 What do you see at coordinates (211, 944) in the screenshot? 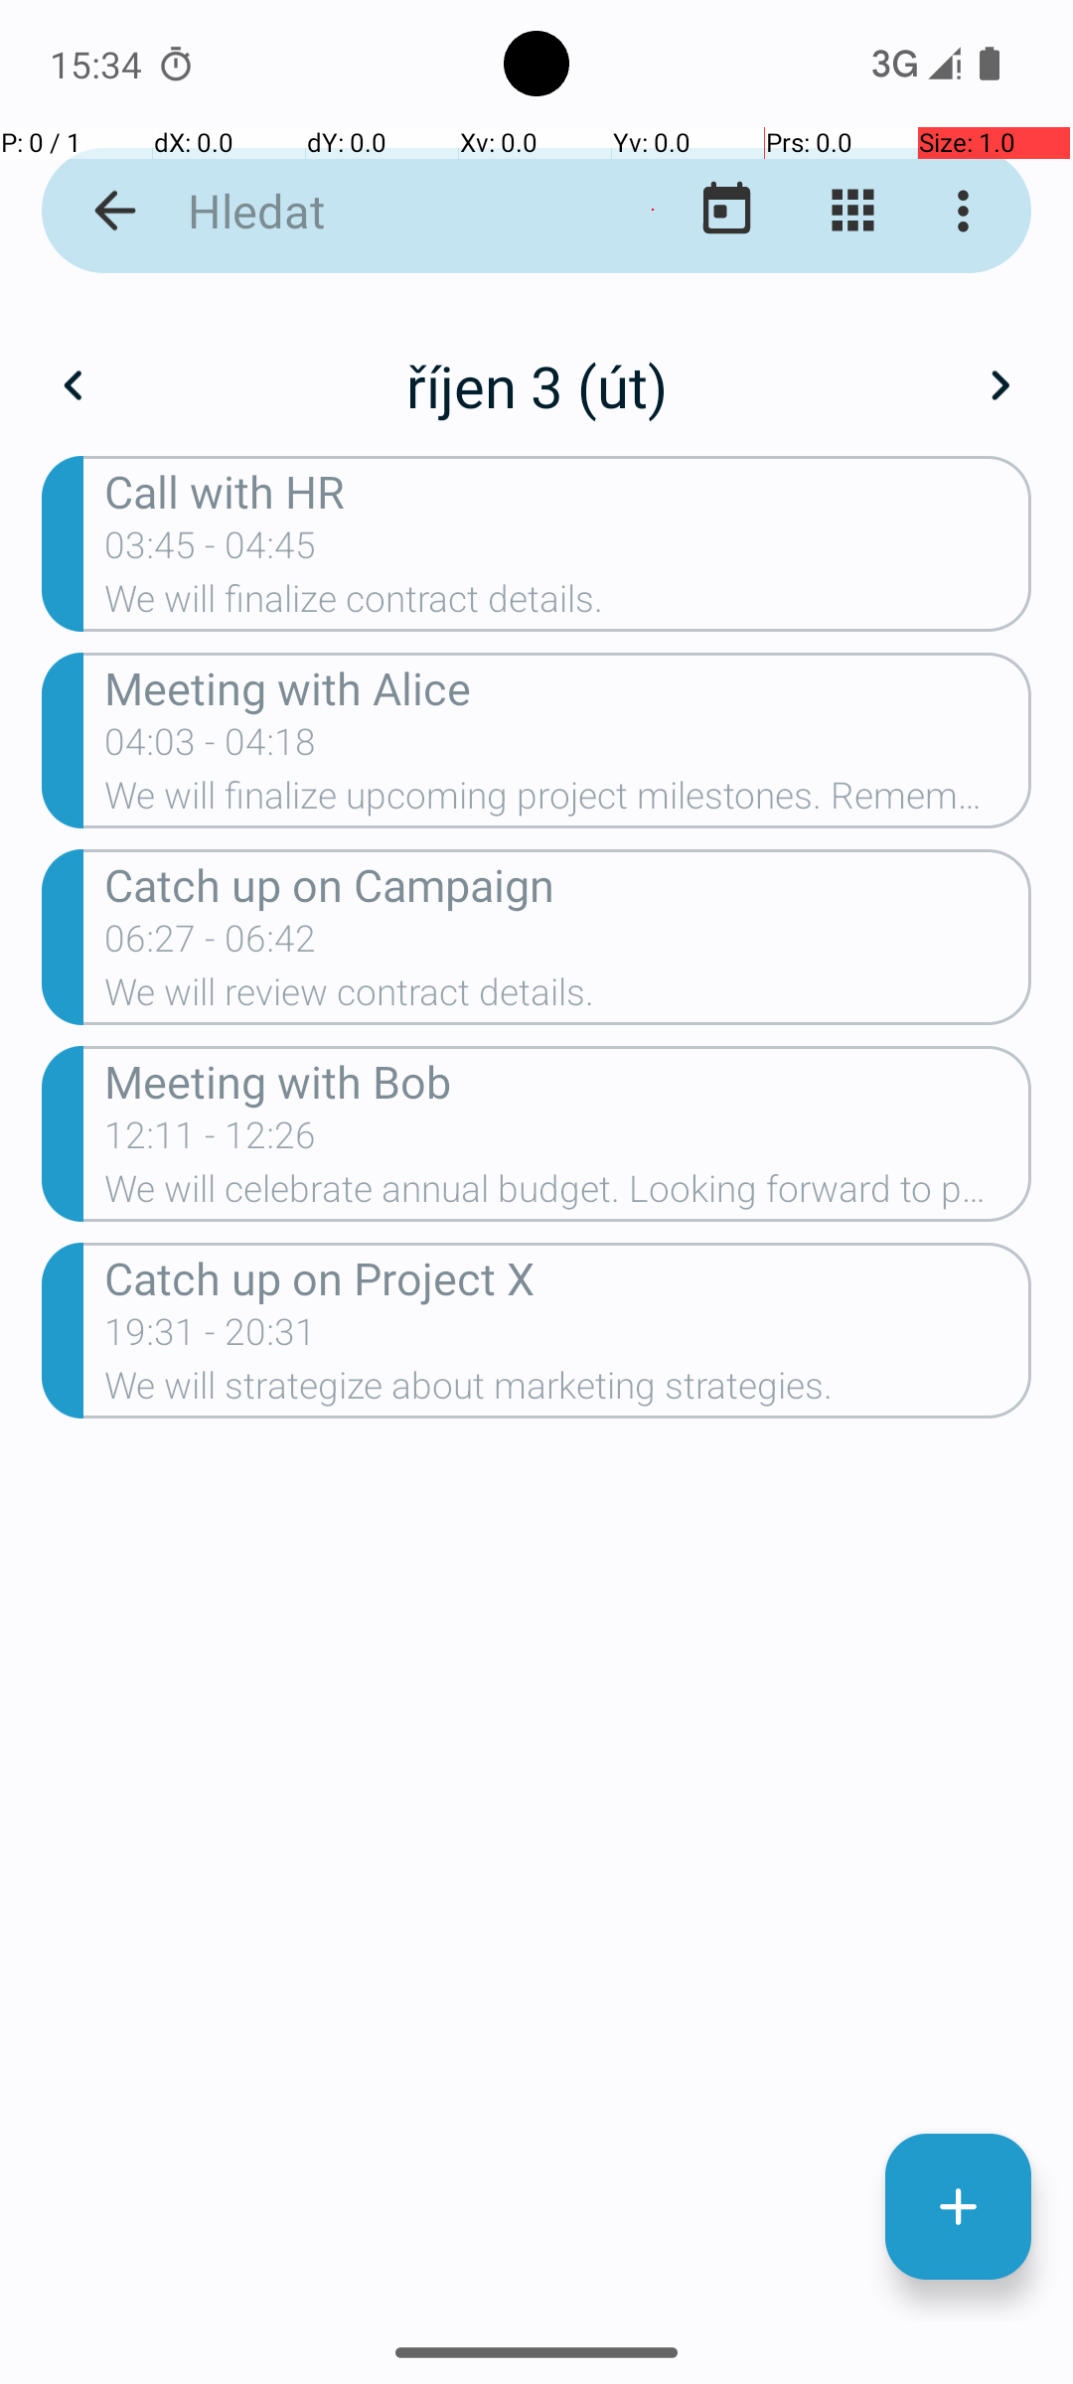
I see `06:27 - 06:42` at bounding box center [211, 944].